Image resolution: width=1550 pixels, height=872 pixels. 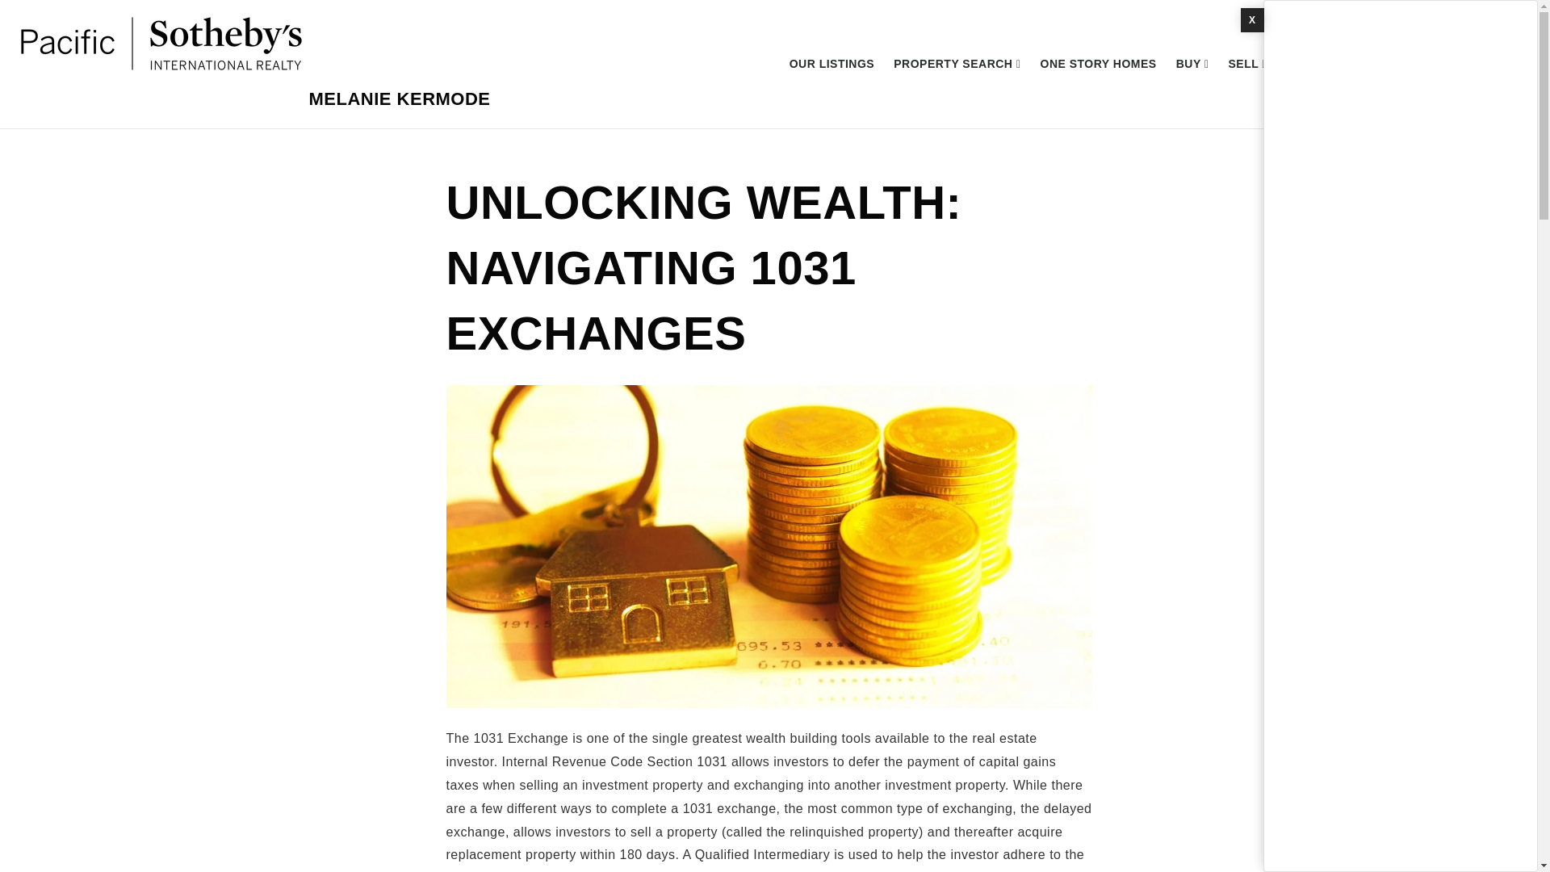 I want to click on ABOUT, so click(x=1310, y=64).